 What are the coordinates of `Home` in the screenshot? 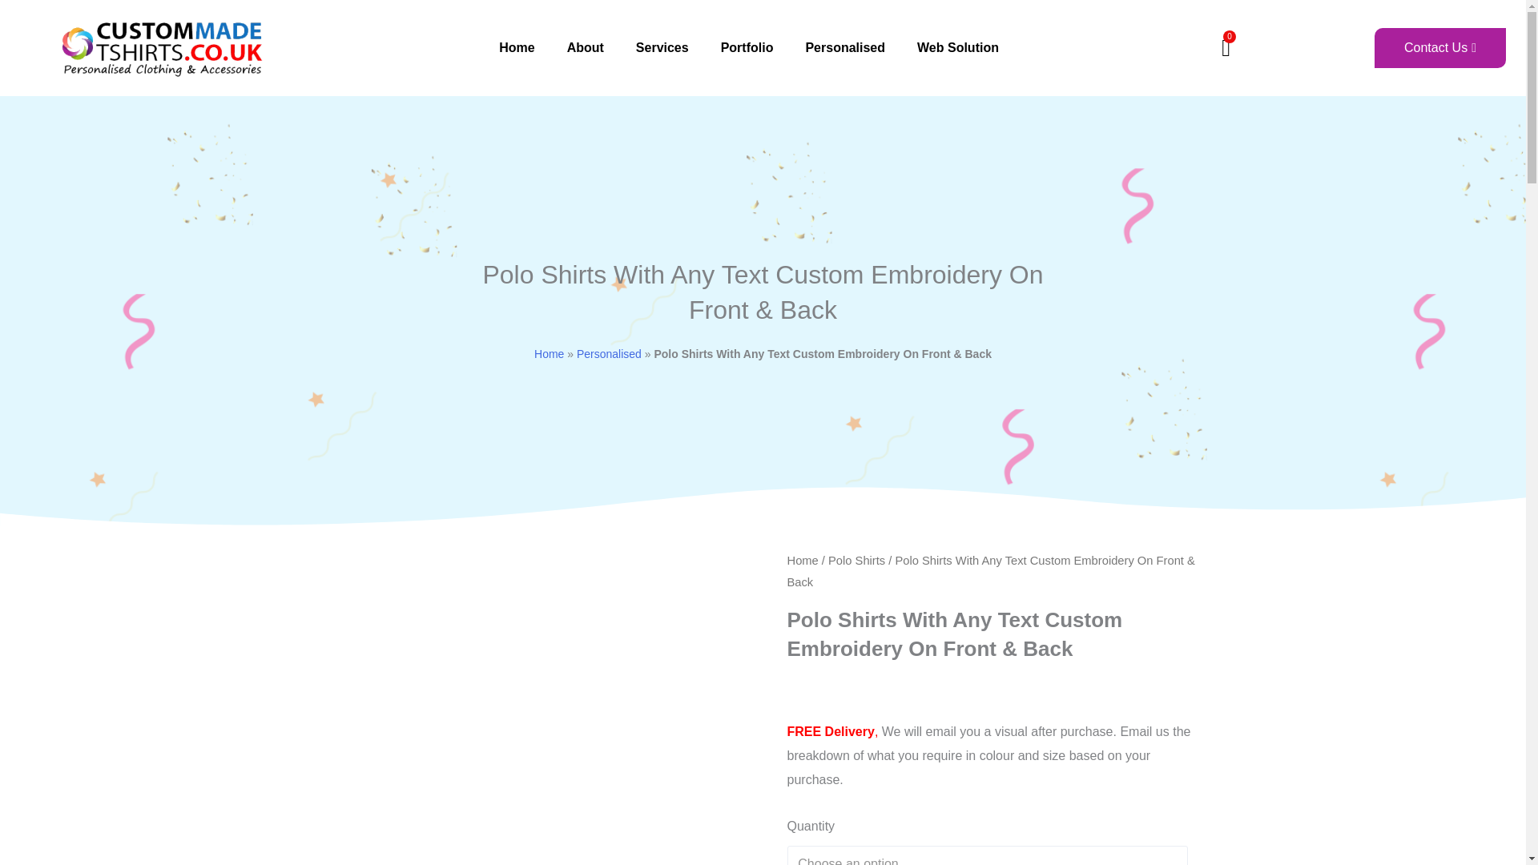 It's located at (516, 48).